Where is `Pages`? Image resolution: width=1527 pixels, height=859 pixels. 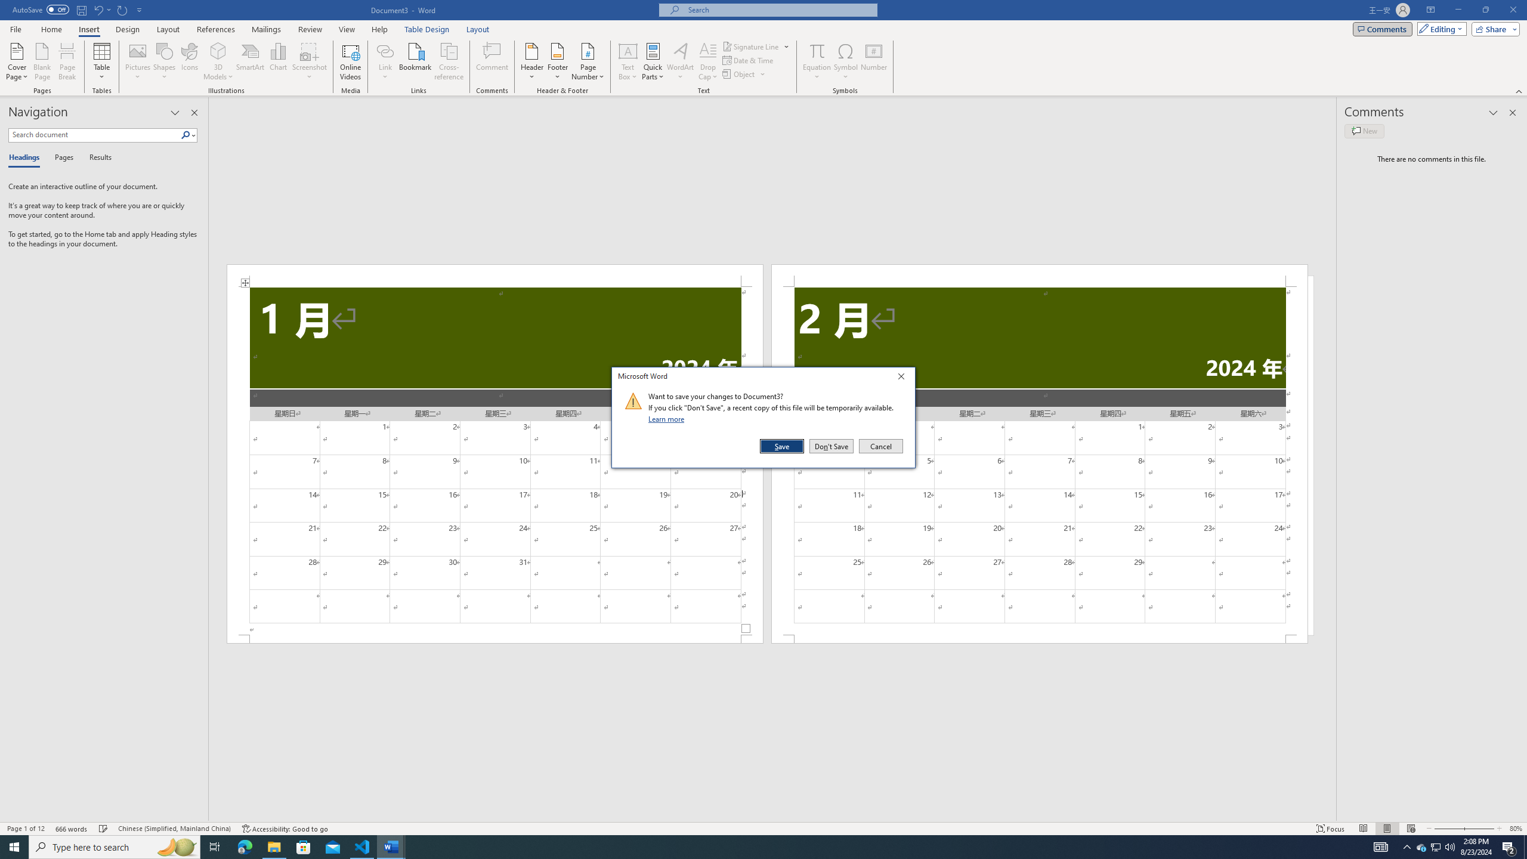
Pages is located at coordinates (62, 158).